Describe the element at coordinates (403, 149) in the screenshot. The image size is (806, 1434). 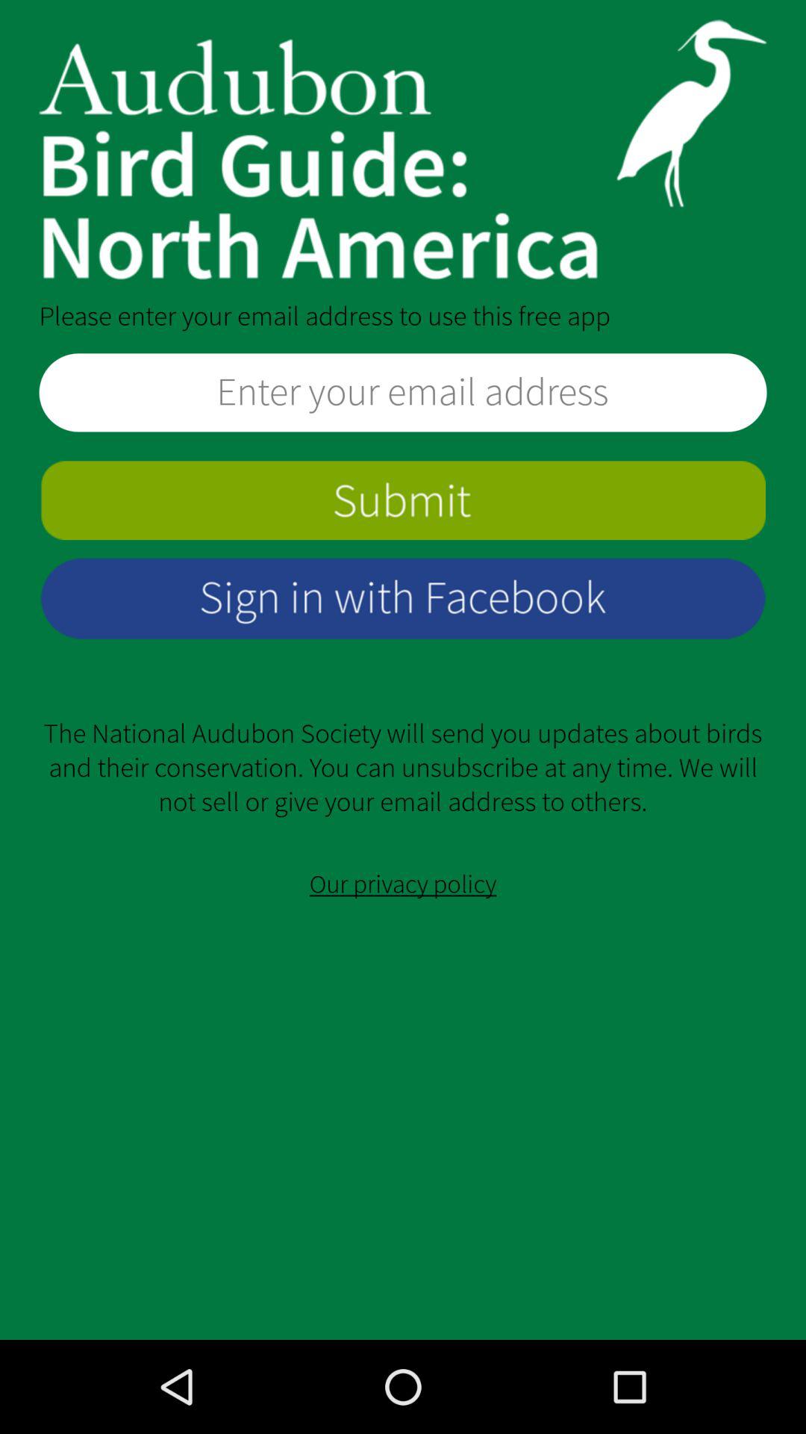
I see `open home page` at that location.